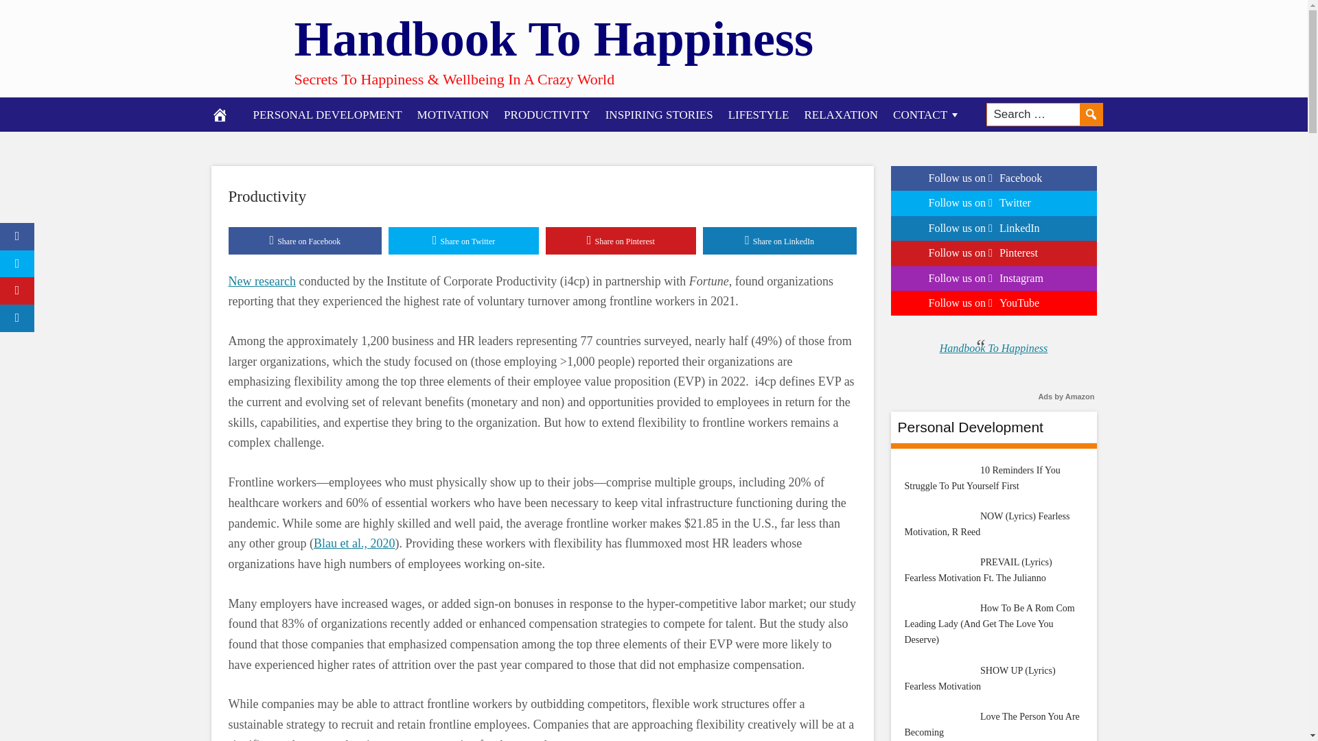 The height and width of the screenshot is (741, 1318). I want to click on MOTIVATION, so click(453, 114).